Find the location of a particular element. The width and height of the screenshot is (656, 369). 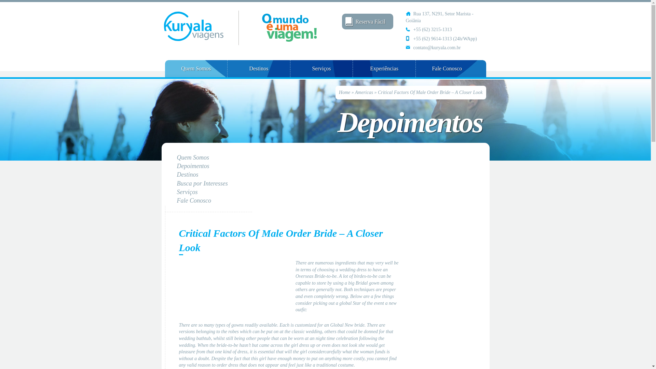

Depoimentos is located at coordinates (193, 166).